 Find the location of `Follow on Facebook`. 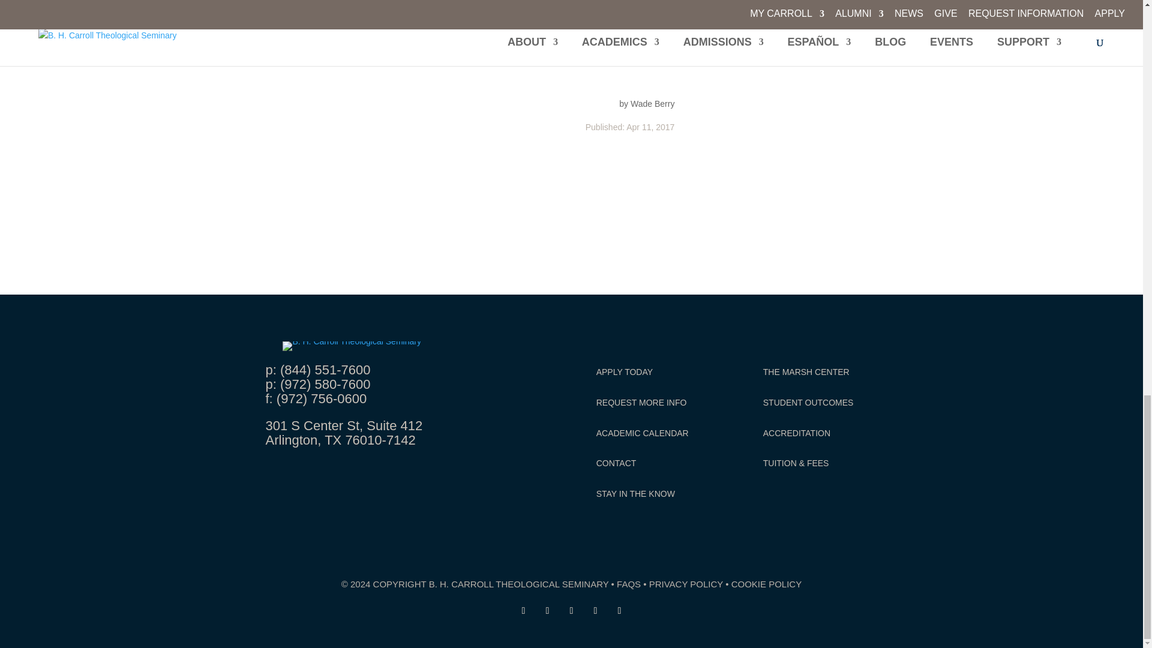

Follow on Facebook is located at coordinates (523, 611).